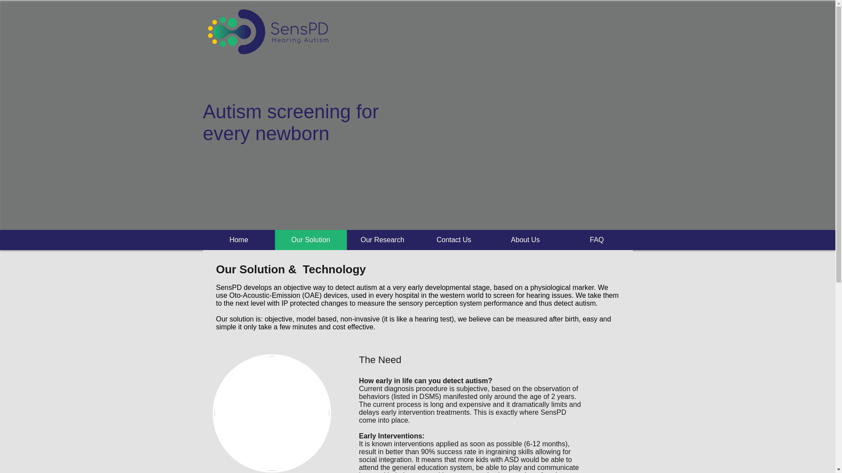 This screenshot has height=473, width=842. I want to click on FAQ, so click(597, 240).